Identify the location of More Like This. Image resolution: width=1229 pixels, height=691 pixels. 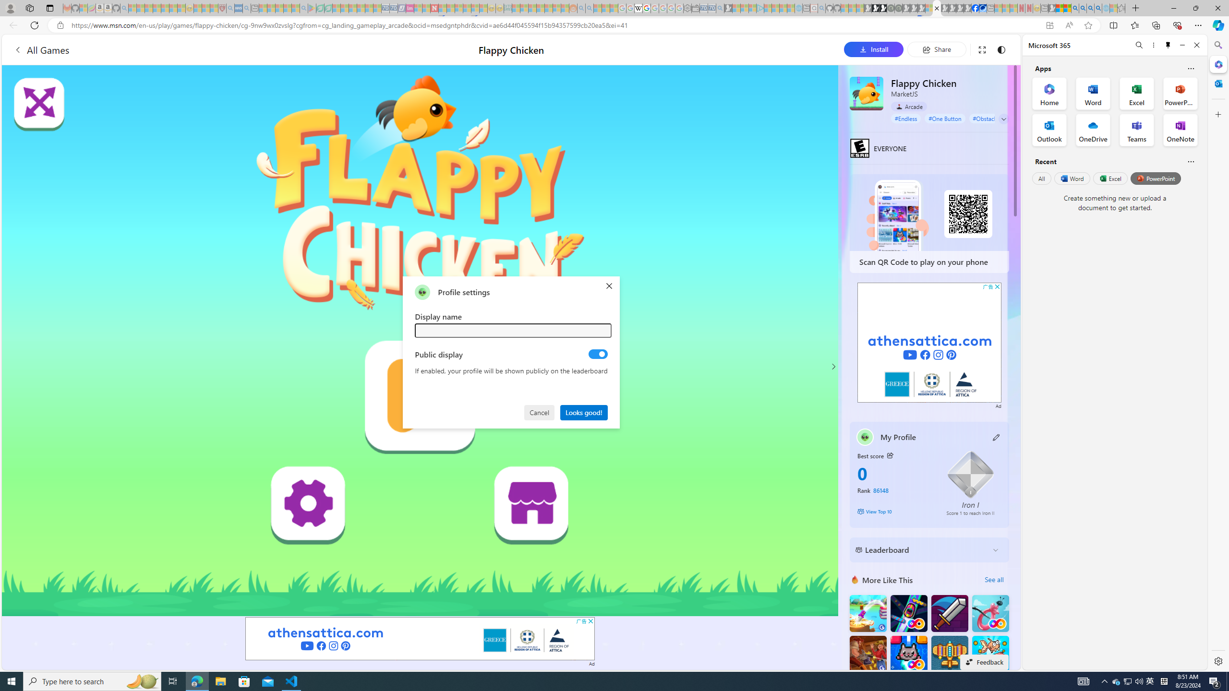
(855, 580).